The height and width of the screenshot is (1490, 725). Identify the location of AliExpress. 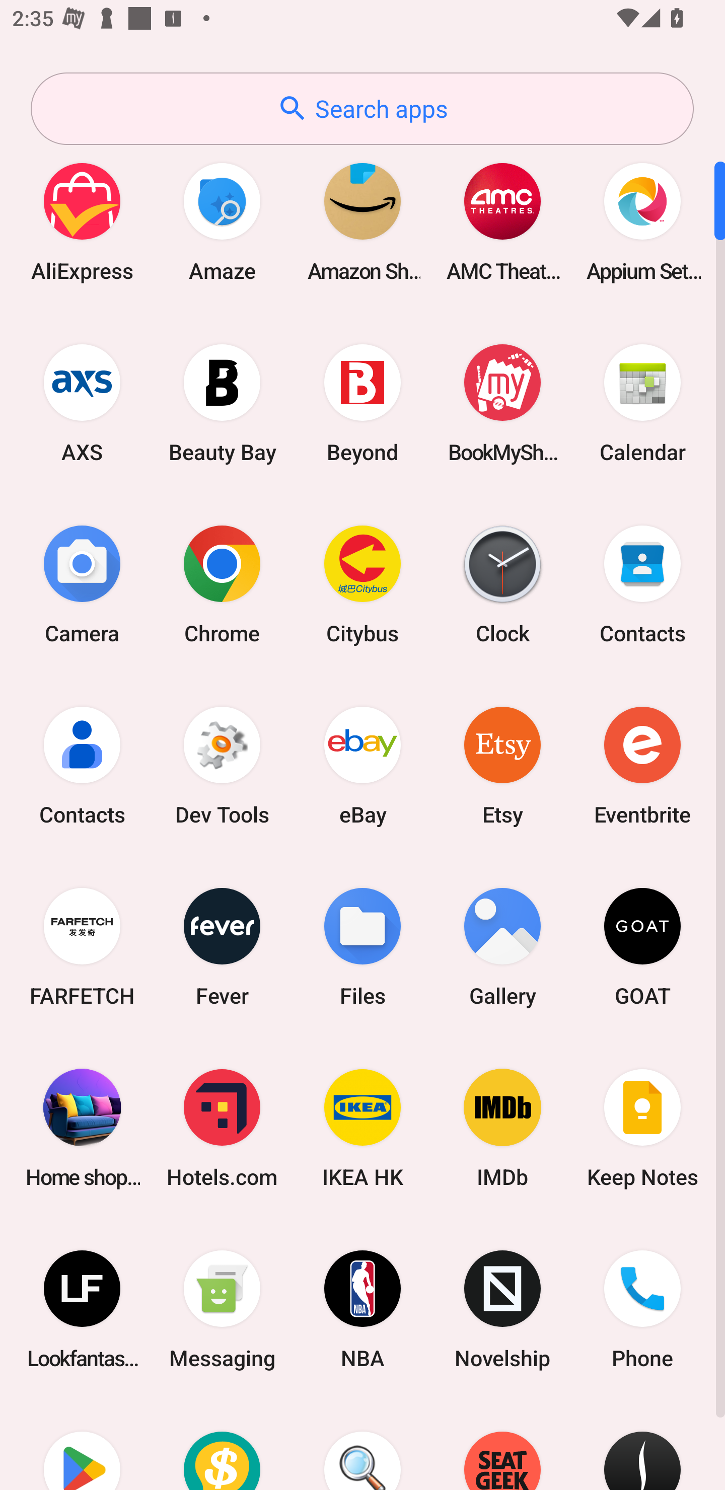
(82, 221).